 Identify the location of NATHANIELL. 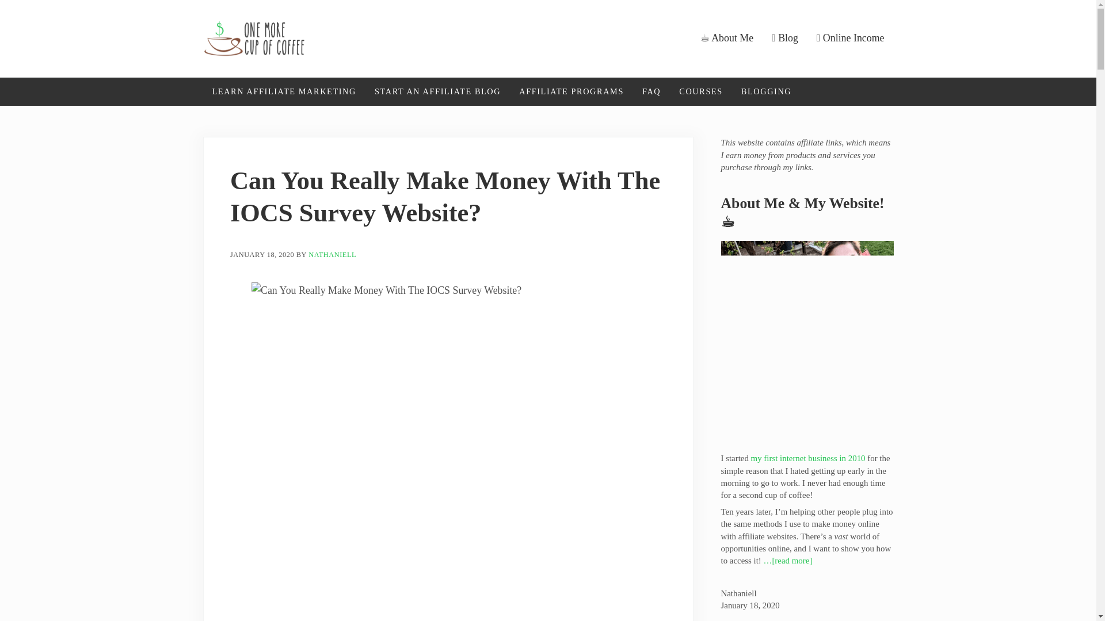
(331, 255).